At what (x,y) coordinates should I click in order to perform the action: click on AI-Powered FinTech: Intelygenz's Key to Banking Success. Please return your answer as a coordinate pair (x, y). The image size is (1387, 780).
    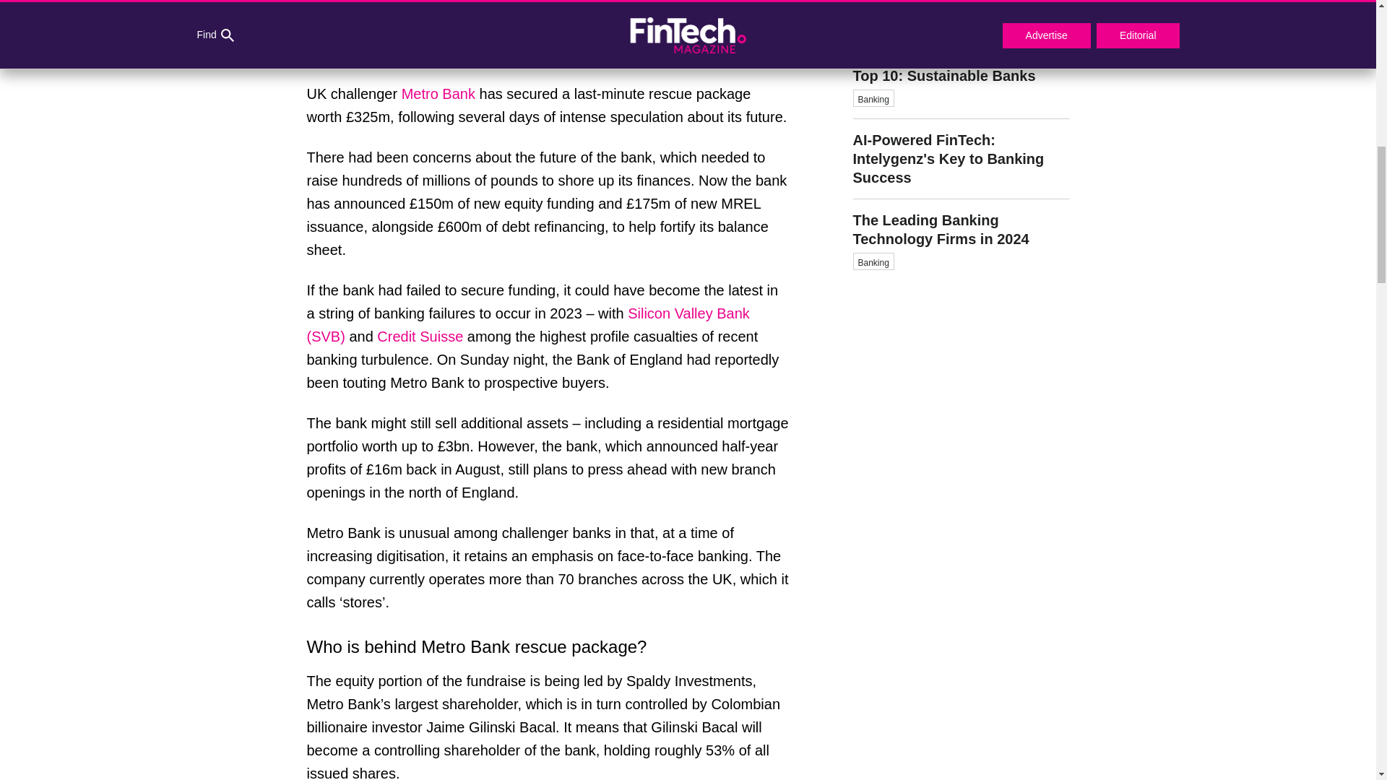
    Looking at the image, I should click on (961, 236).